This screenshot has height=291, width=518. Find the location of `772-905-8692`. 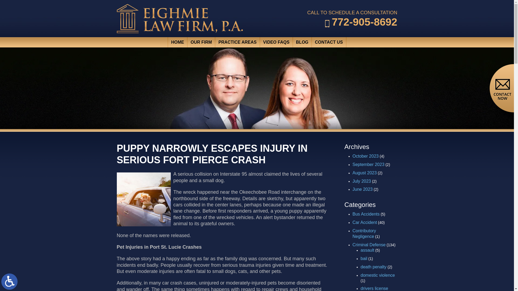

772-905-8692 is located at coordinates (361, 22).